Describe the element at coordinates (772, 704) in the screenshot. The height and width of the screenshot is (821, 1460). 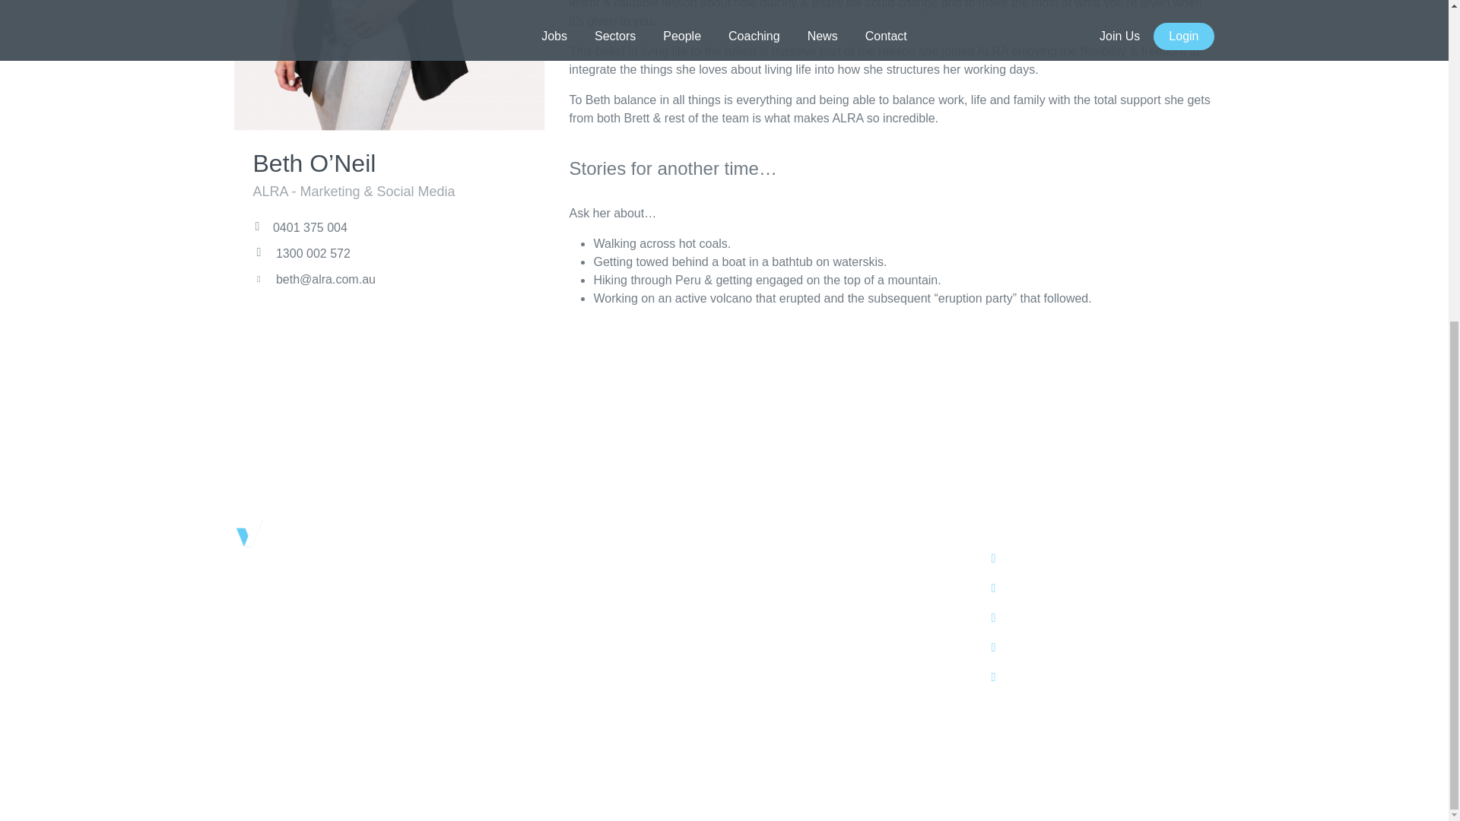
I see `Social Impact` at that location.